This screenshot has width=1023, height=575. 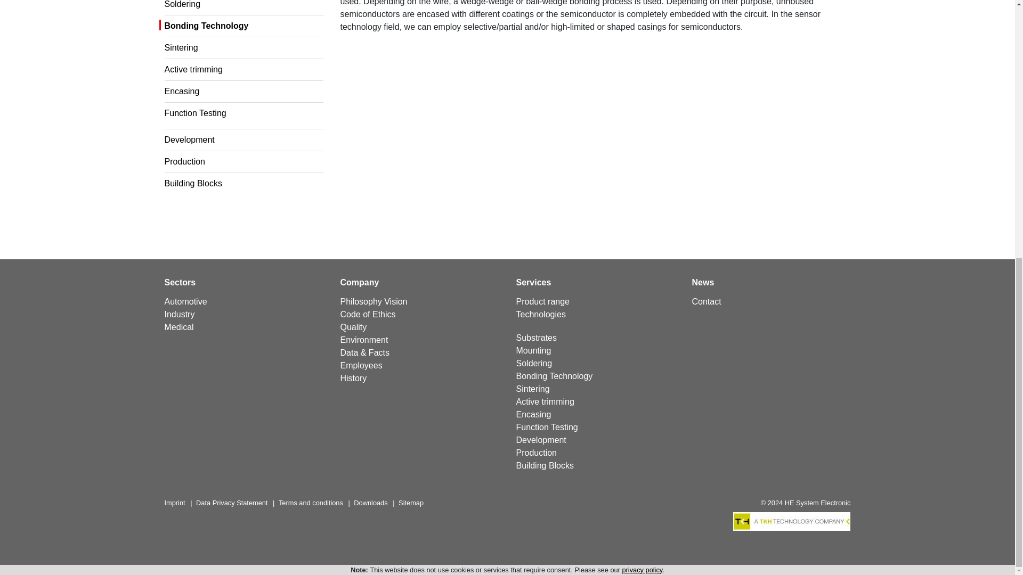 What do you see at coordinates (533, 282) in the screenshot?
I see `Services` at bounding box center [533, 282].